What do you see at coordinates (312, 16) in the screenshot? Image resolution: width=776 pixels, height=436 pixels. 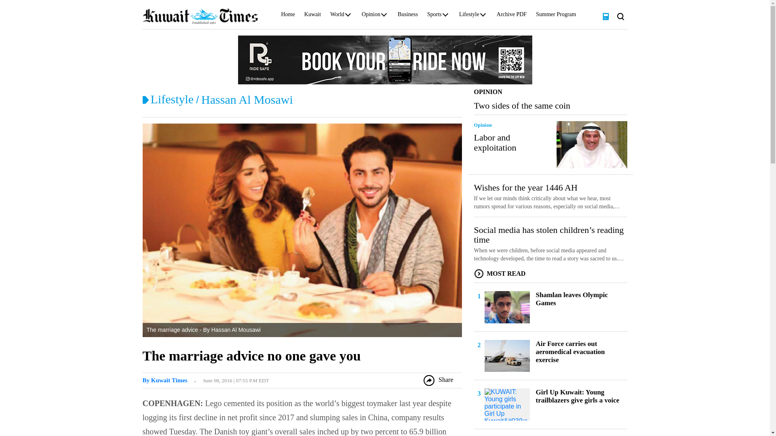 I see `Kuwait` at bounding box center [312, 16].